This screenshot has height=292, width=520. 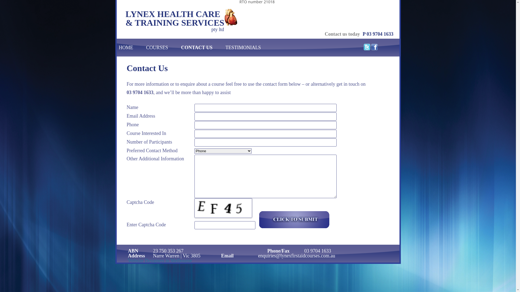 What do you see at coordinates (242, 48) in the screenshot?
I see `TESTIMONIALS` at bounding box center [242, 48].